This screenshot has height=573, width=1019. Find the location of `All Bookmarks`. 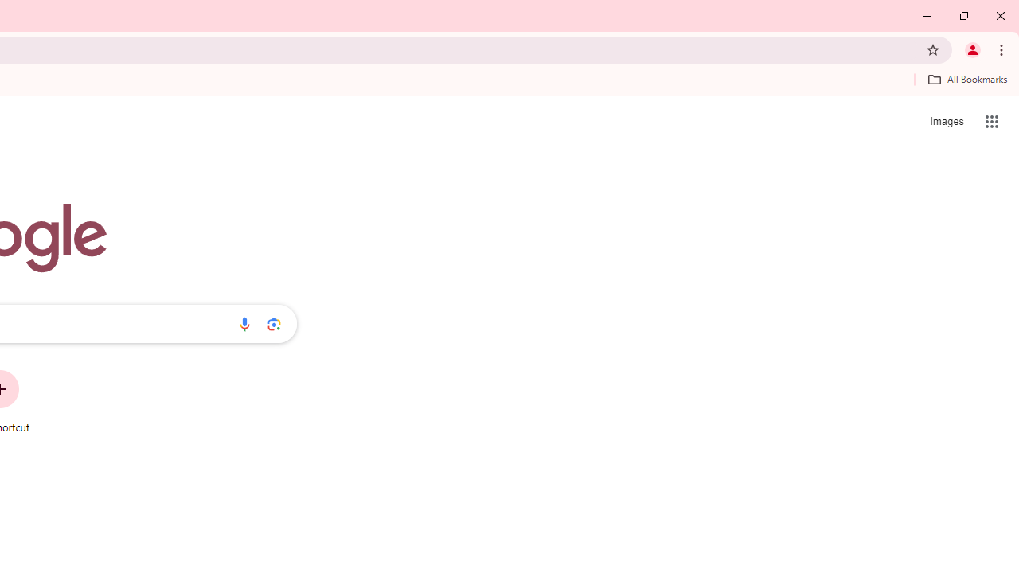

All Bookmarks is located at coordinates (967, 79).